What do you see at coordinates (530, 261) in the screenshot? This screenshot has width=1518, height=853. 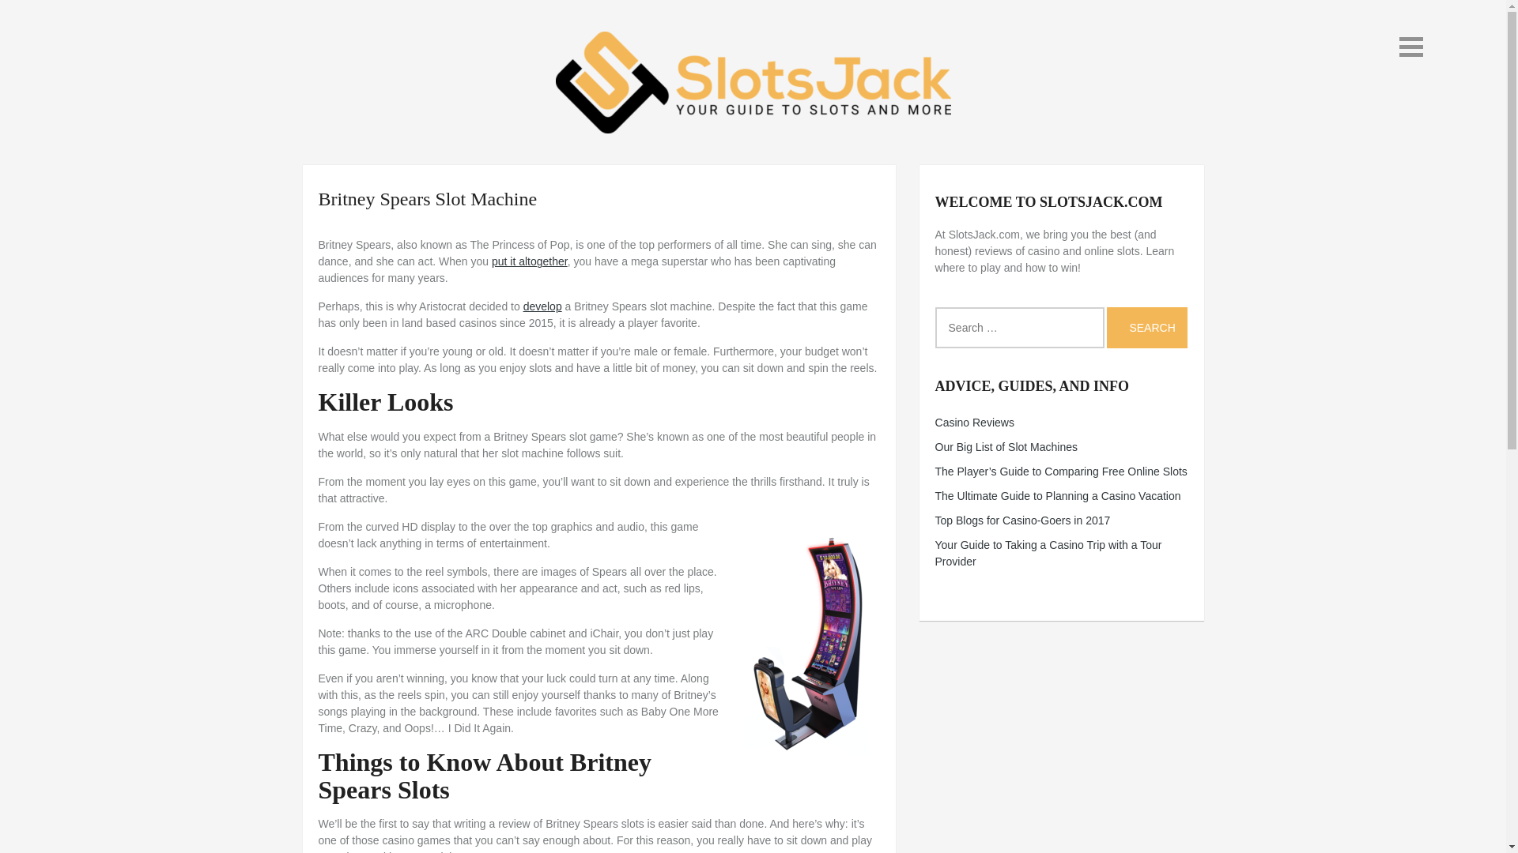 I see `put it altogether` at bounding box center [530, 261].